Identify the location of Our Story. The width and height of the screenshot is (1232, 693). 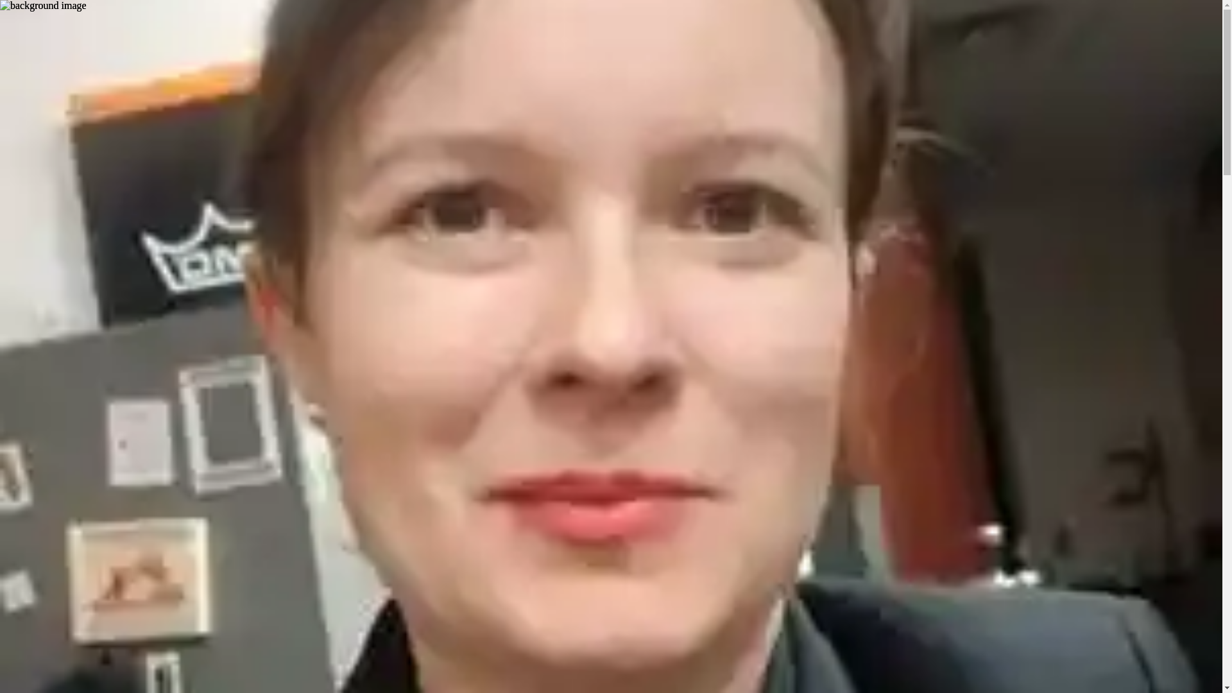
(21, 5).